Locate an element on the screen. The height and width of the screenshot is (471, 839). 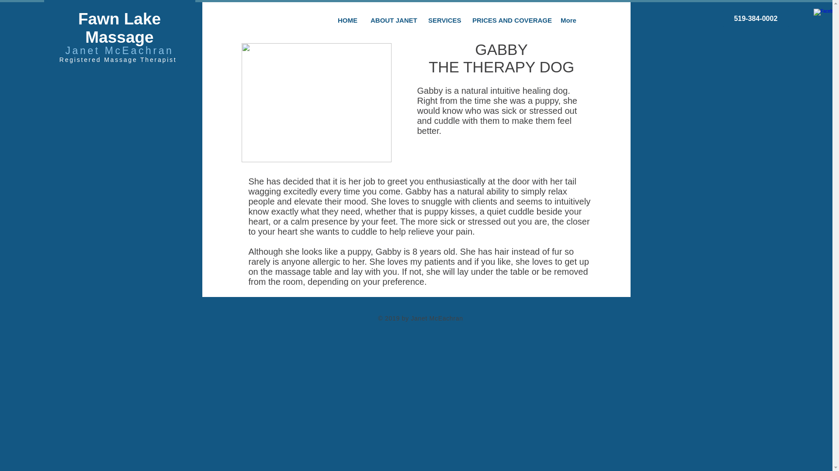
ABOUT JANET is located at coordinates (392, 20).